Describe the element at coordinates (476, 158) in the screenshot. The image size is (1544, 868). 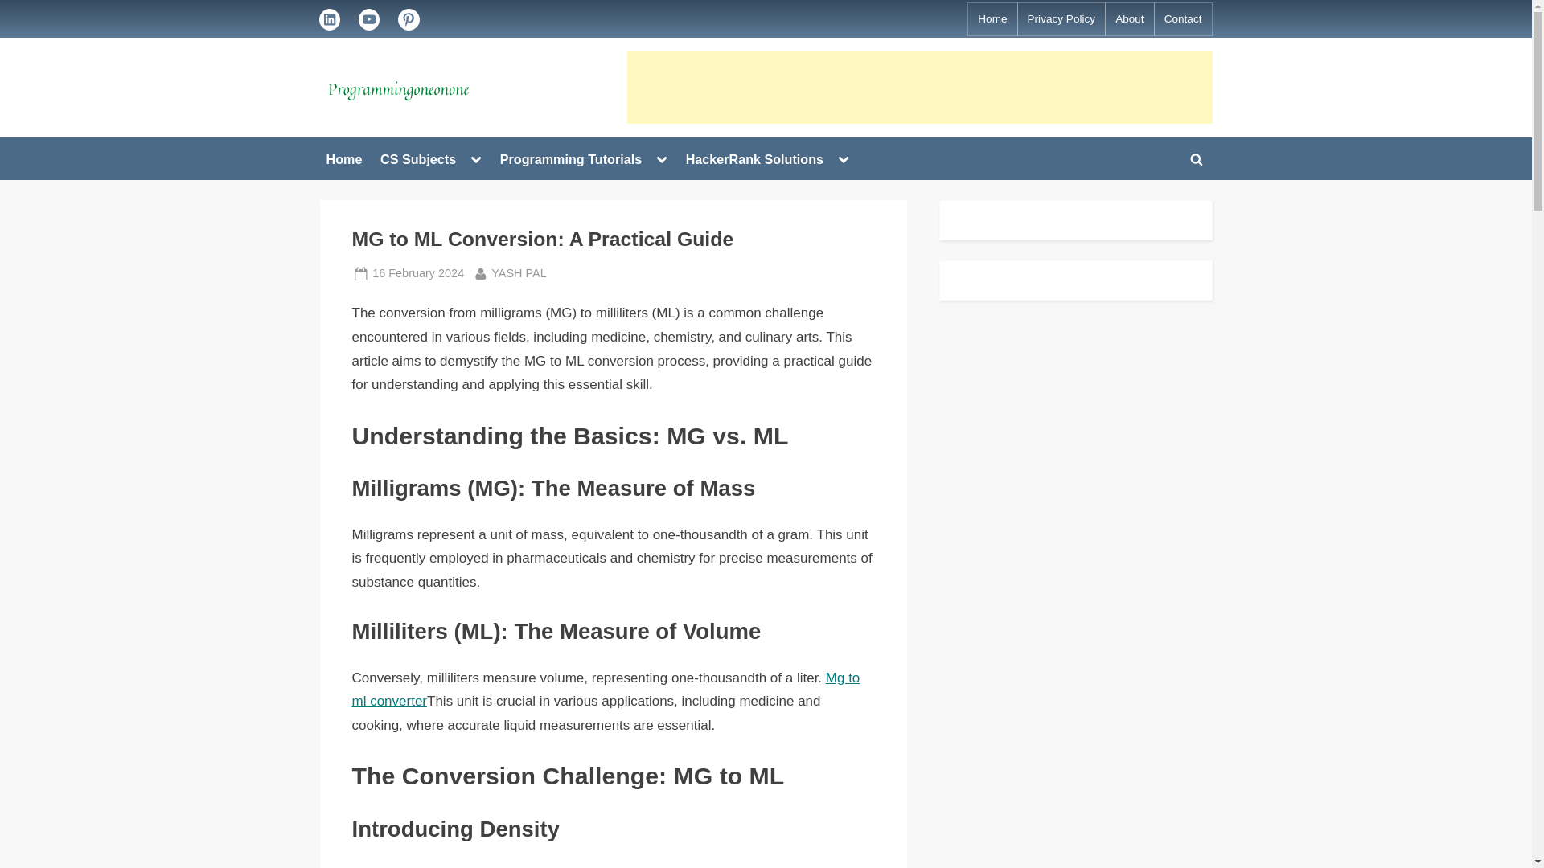
I see `Linkedin` at that location.